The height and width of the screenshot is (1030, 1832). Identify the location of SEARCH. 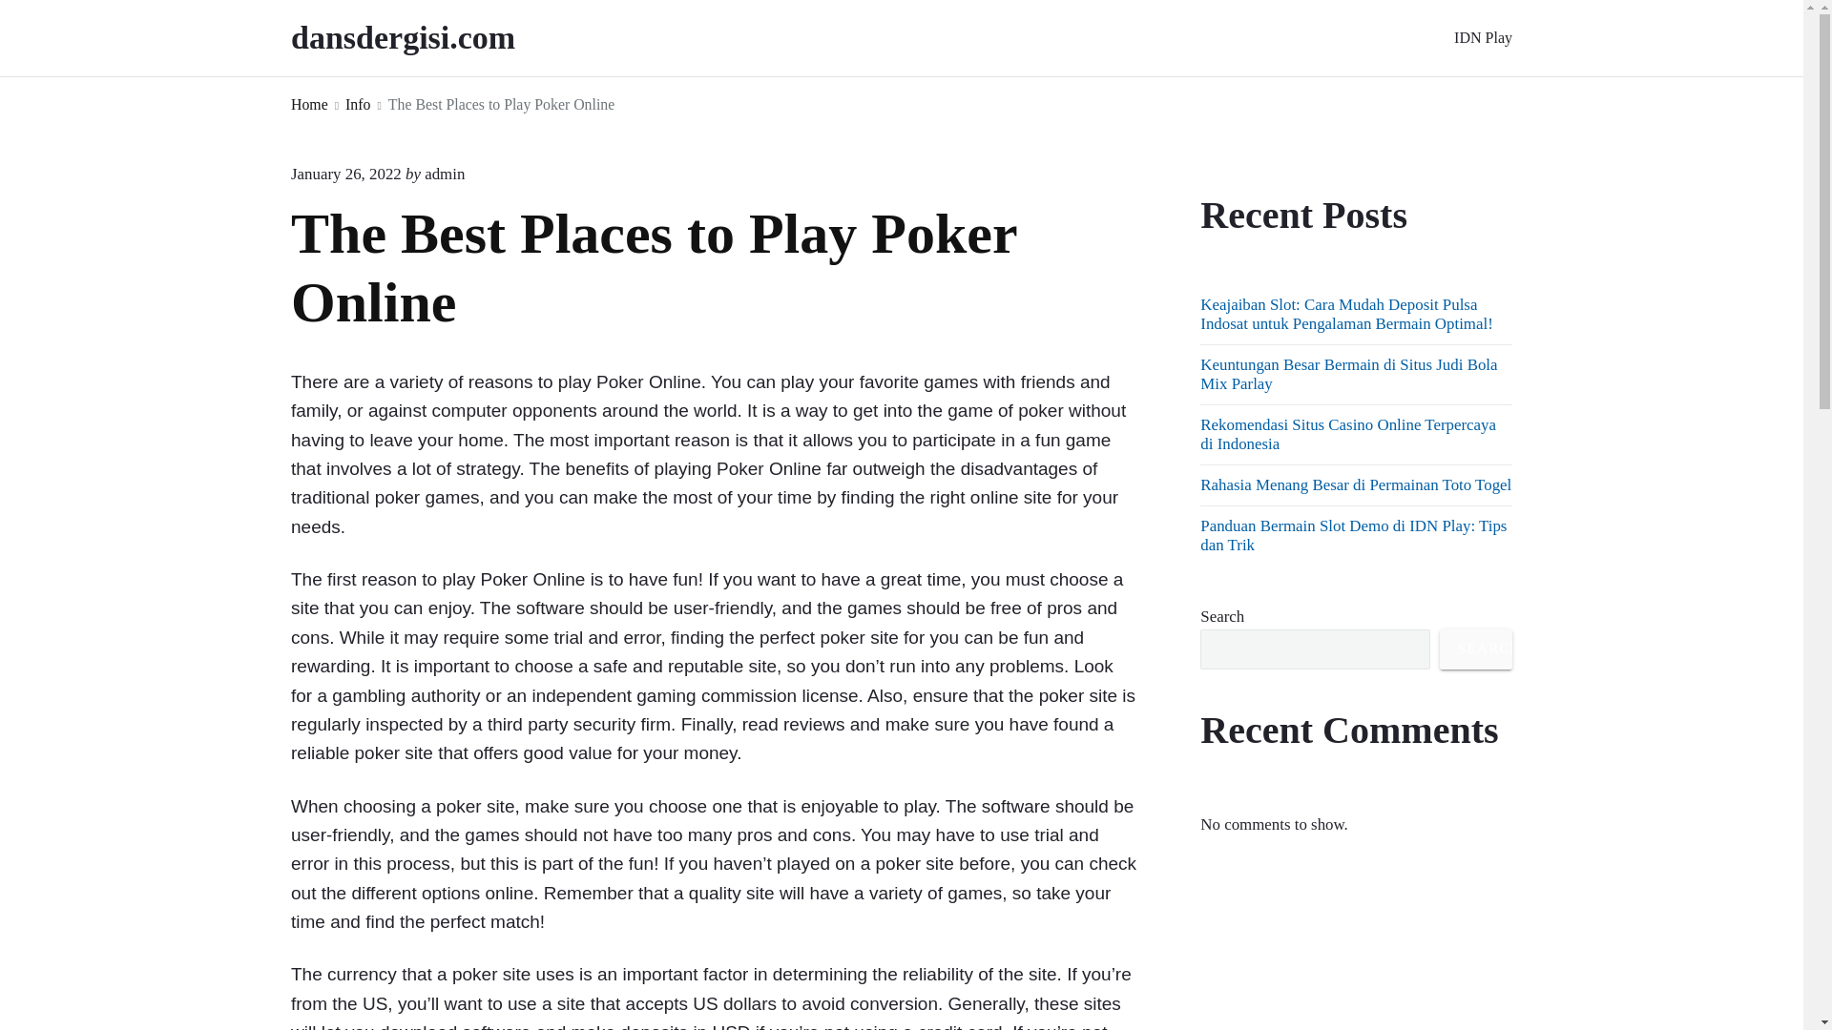
(1476, 649).